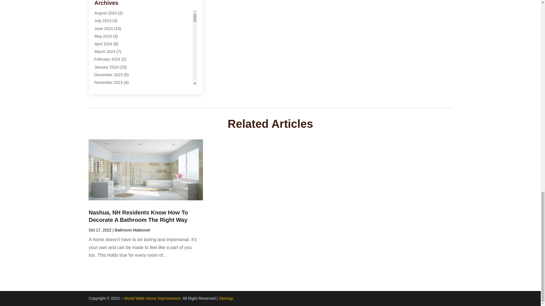  What do you see at coordinates (102, 14) in the screenshot?
I see `Cleaning` at bounding box center [102, 14].